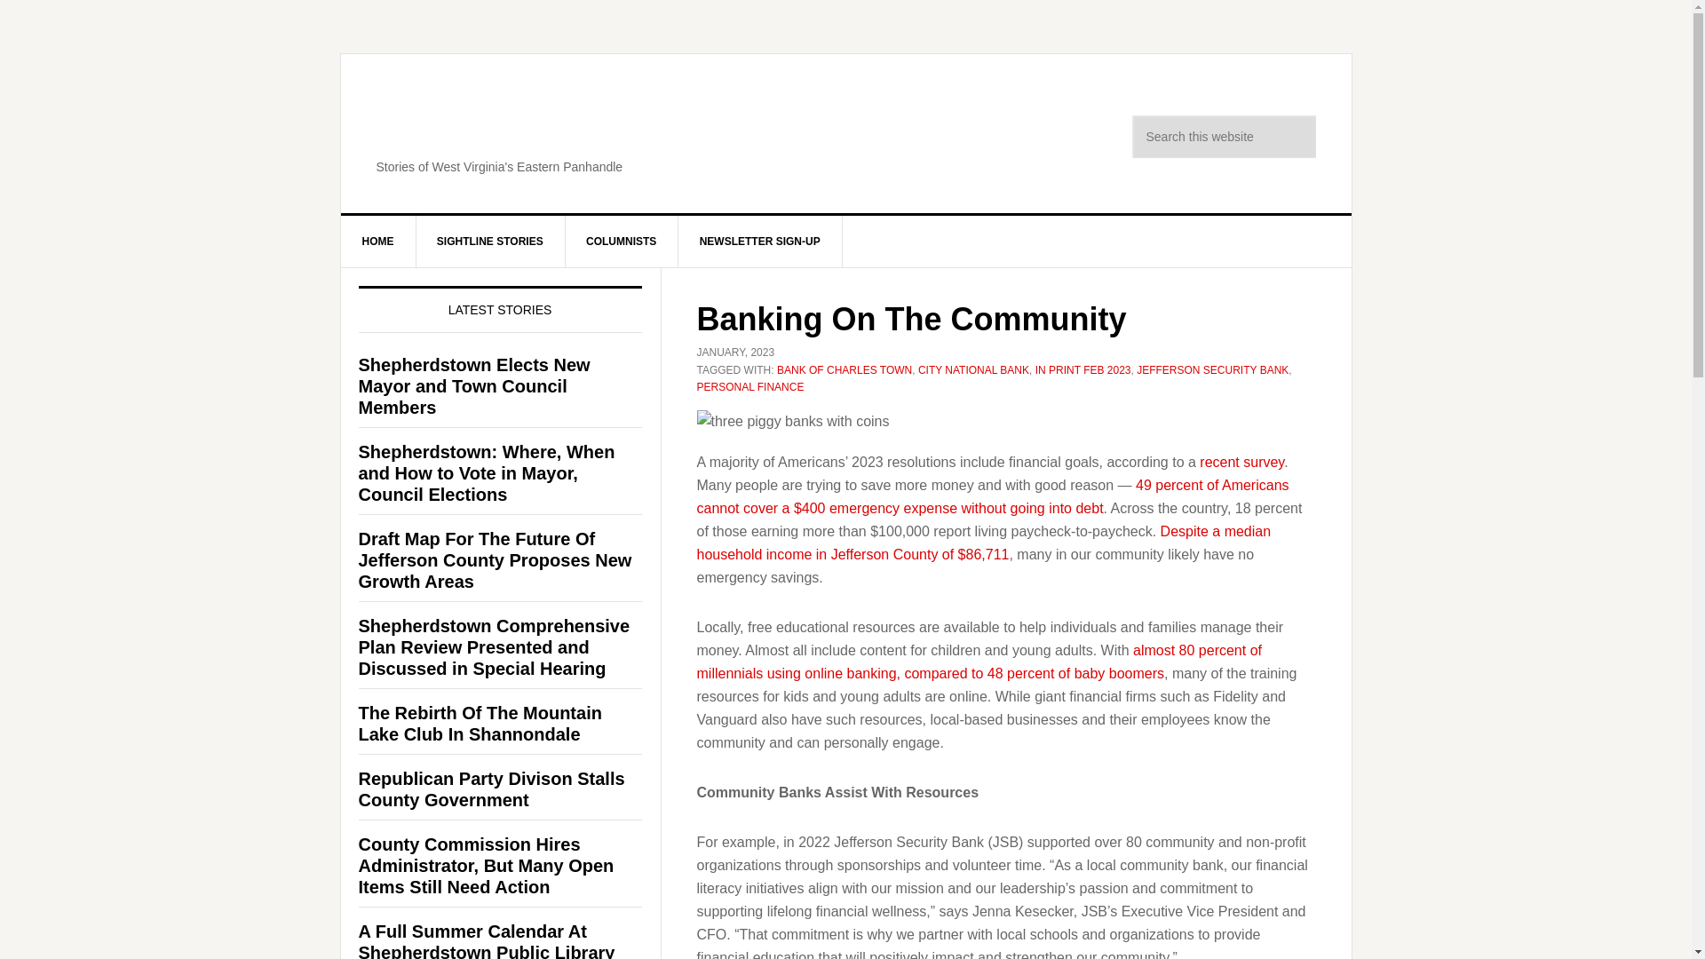 This screenshot has height=959, width=1705. What do you see at coordinates (480, 723) in the screenshot?
I see `The Rebirth Of The Mountain Lake Club In Shannondale` at bounding box center [480, 723].